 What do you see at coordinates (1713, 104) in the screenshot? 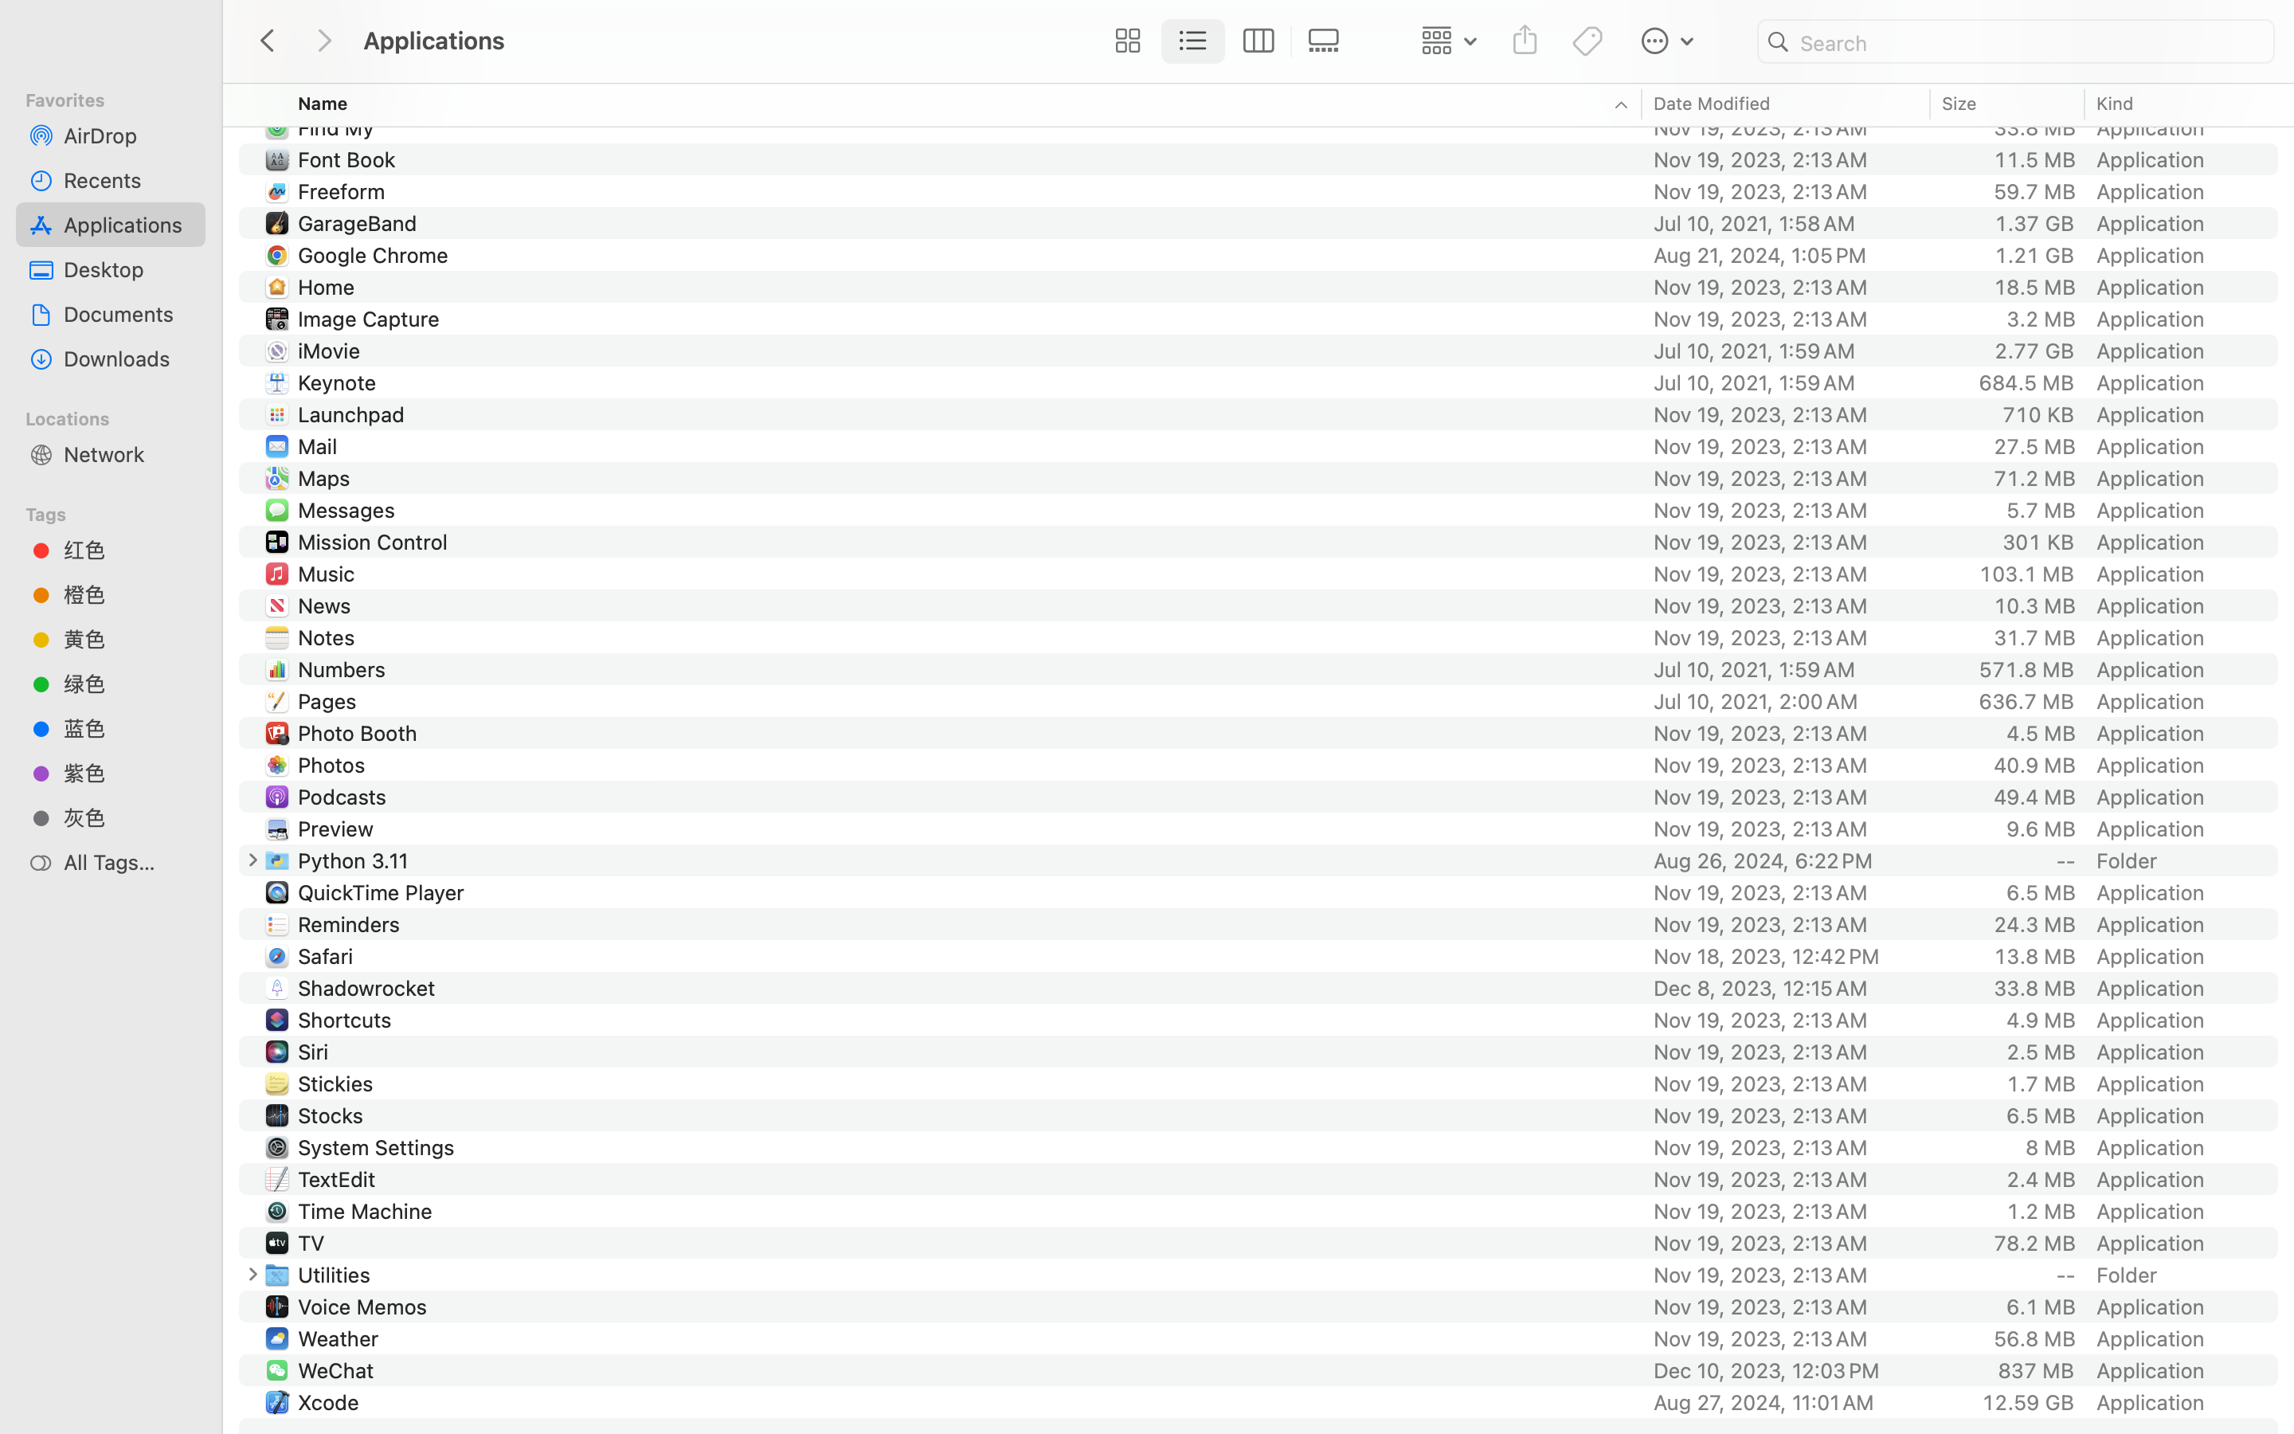
I see `Date Modified` at bounding box center [1713, 104].